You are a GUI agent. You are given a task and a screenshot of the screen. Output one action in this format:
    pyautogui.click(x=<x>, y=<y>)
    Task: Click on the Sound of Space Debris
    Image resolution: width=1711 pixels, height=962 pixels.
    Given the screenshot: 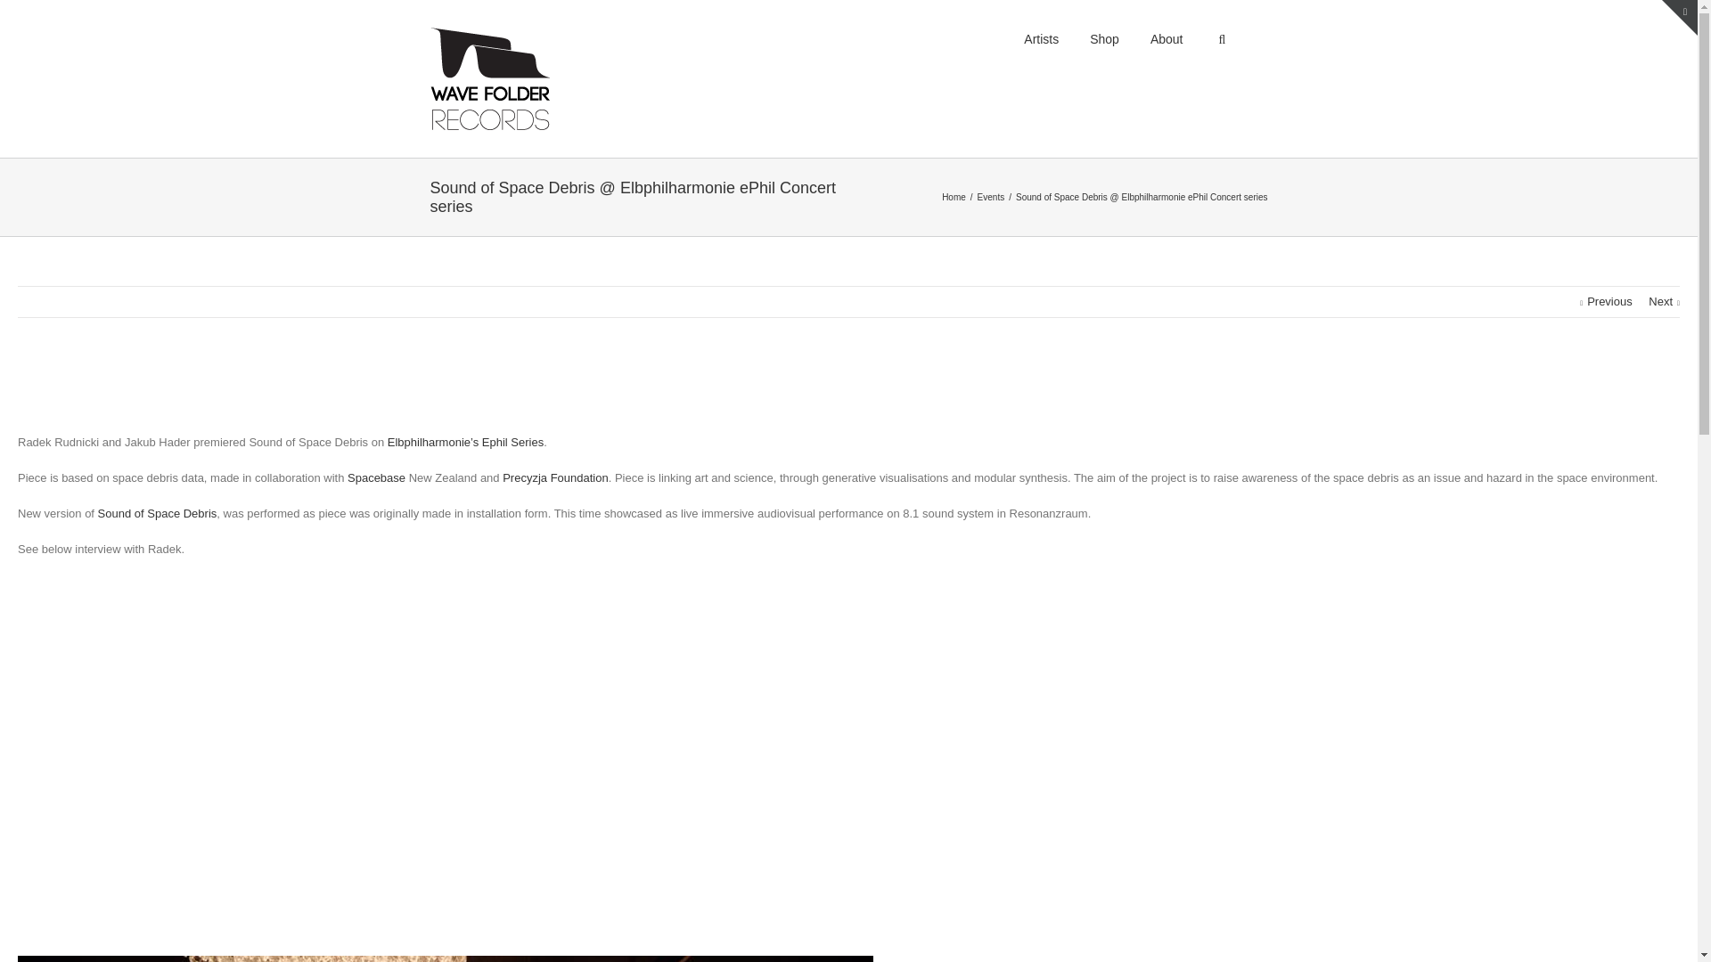 What is the action you would take?
    pyautogui.click(x=157, y=513)
    